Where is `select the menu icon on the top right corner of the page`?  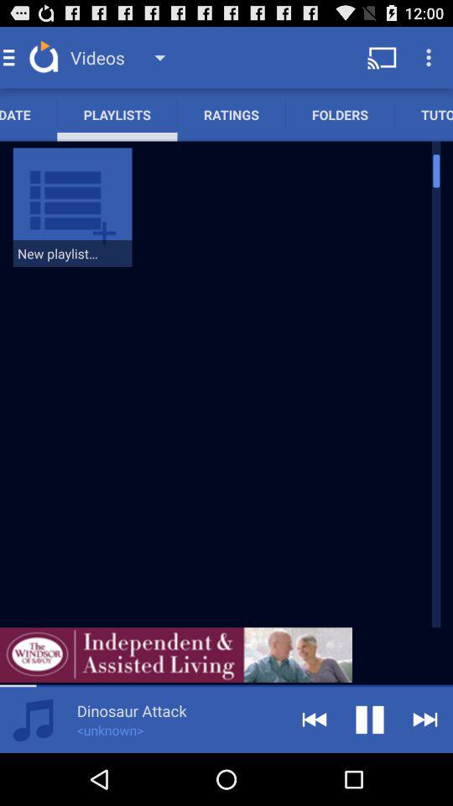 select the menu icon on the top right corner of the page is located at coordinates (431, 57).